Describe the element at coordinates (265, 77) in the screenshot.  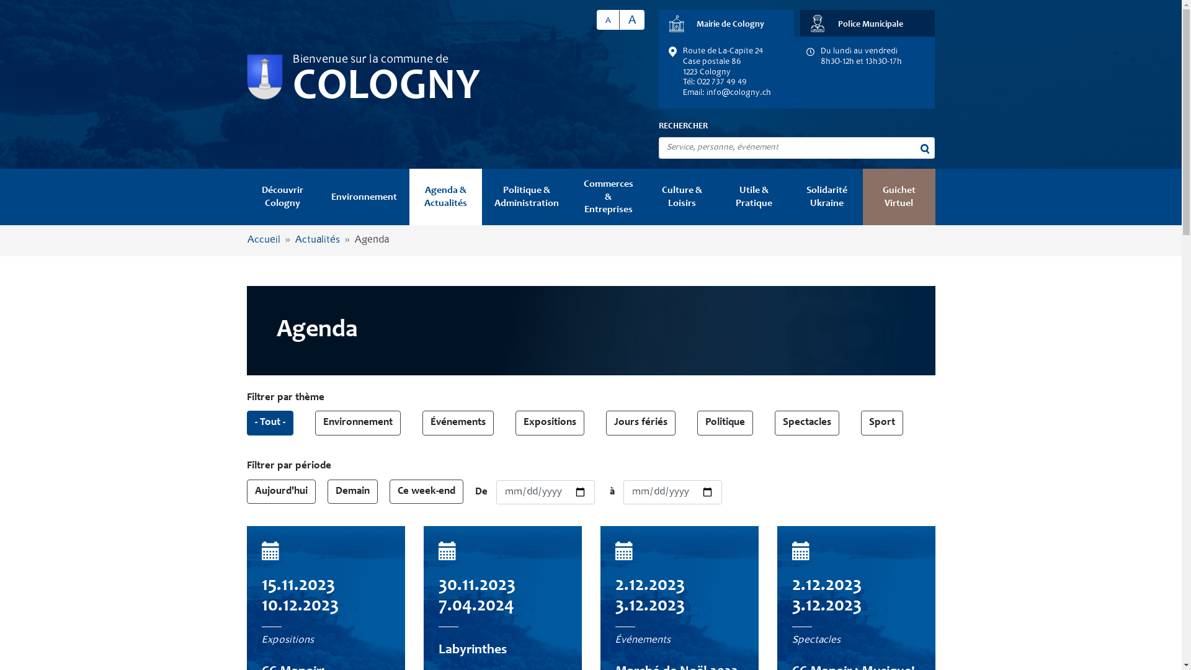
I see `Vers l'accueil` at that location.